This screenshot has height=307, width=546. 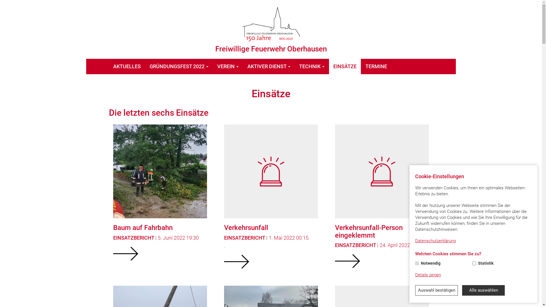 I want to click on TERMINE, so click(x=377, y=67).